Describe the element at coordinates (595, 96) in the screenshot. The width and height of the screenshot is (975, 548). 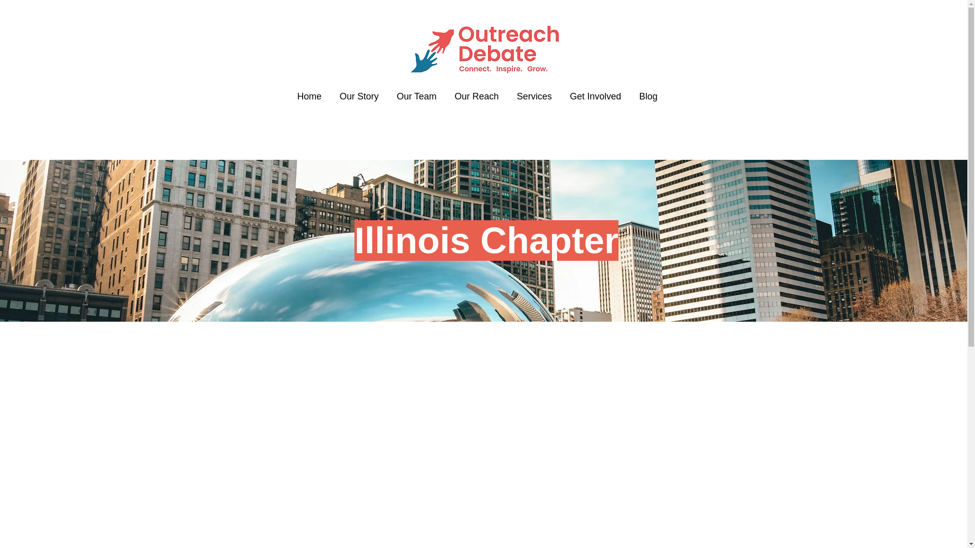
I see `Get Involved` at that location.